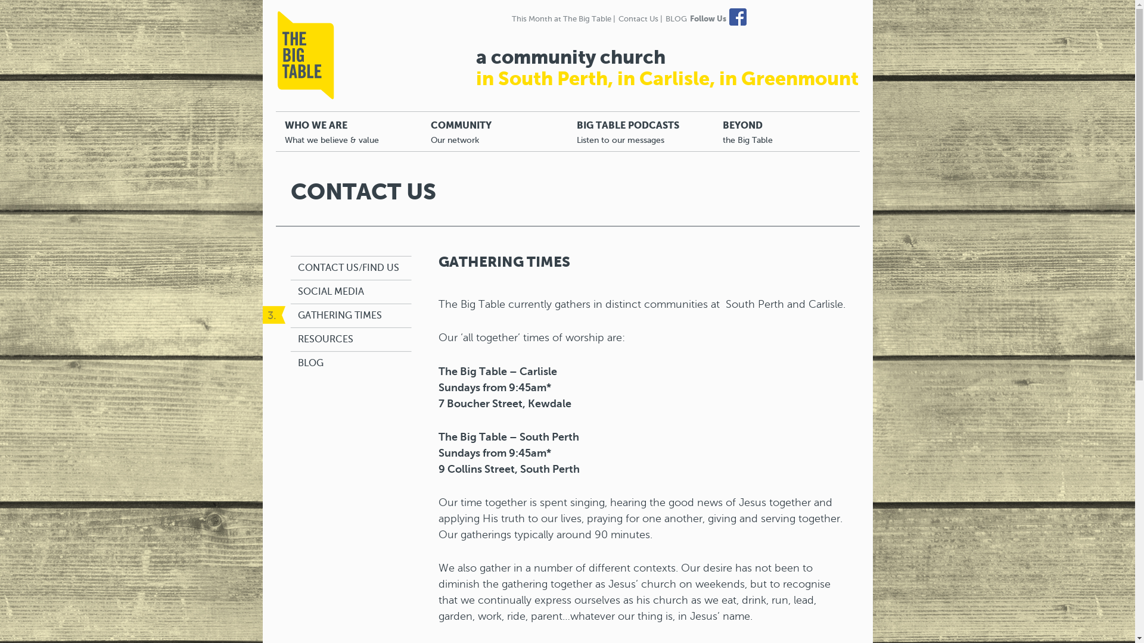 Image resolution: width=1144 pixels, height=643 pixels. I want to click on Contact Us |, so click(641, 18).